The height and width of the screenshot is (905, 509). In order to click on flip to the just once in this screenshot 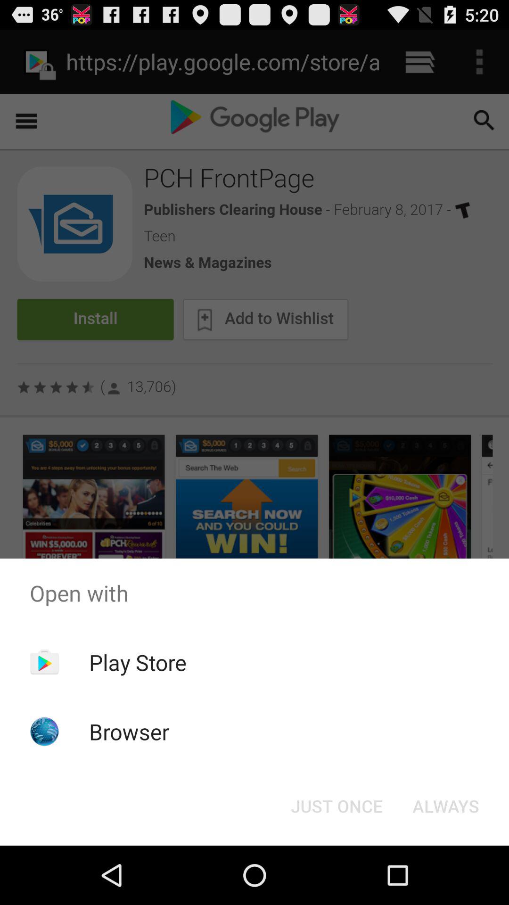, I will do `click(337, 806)`.